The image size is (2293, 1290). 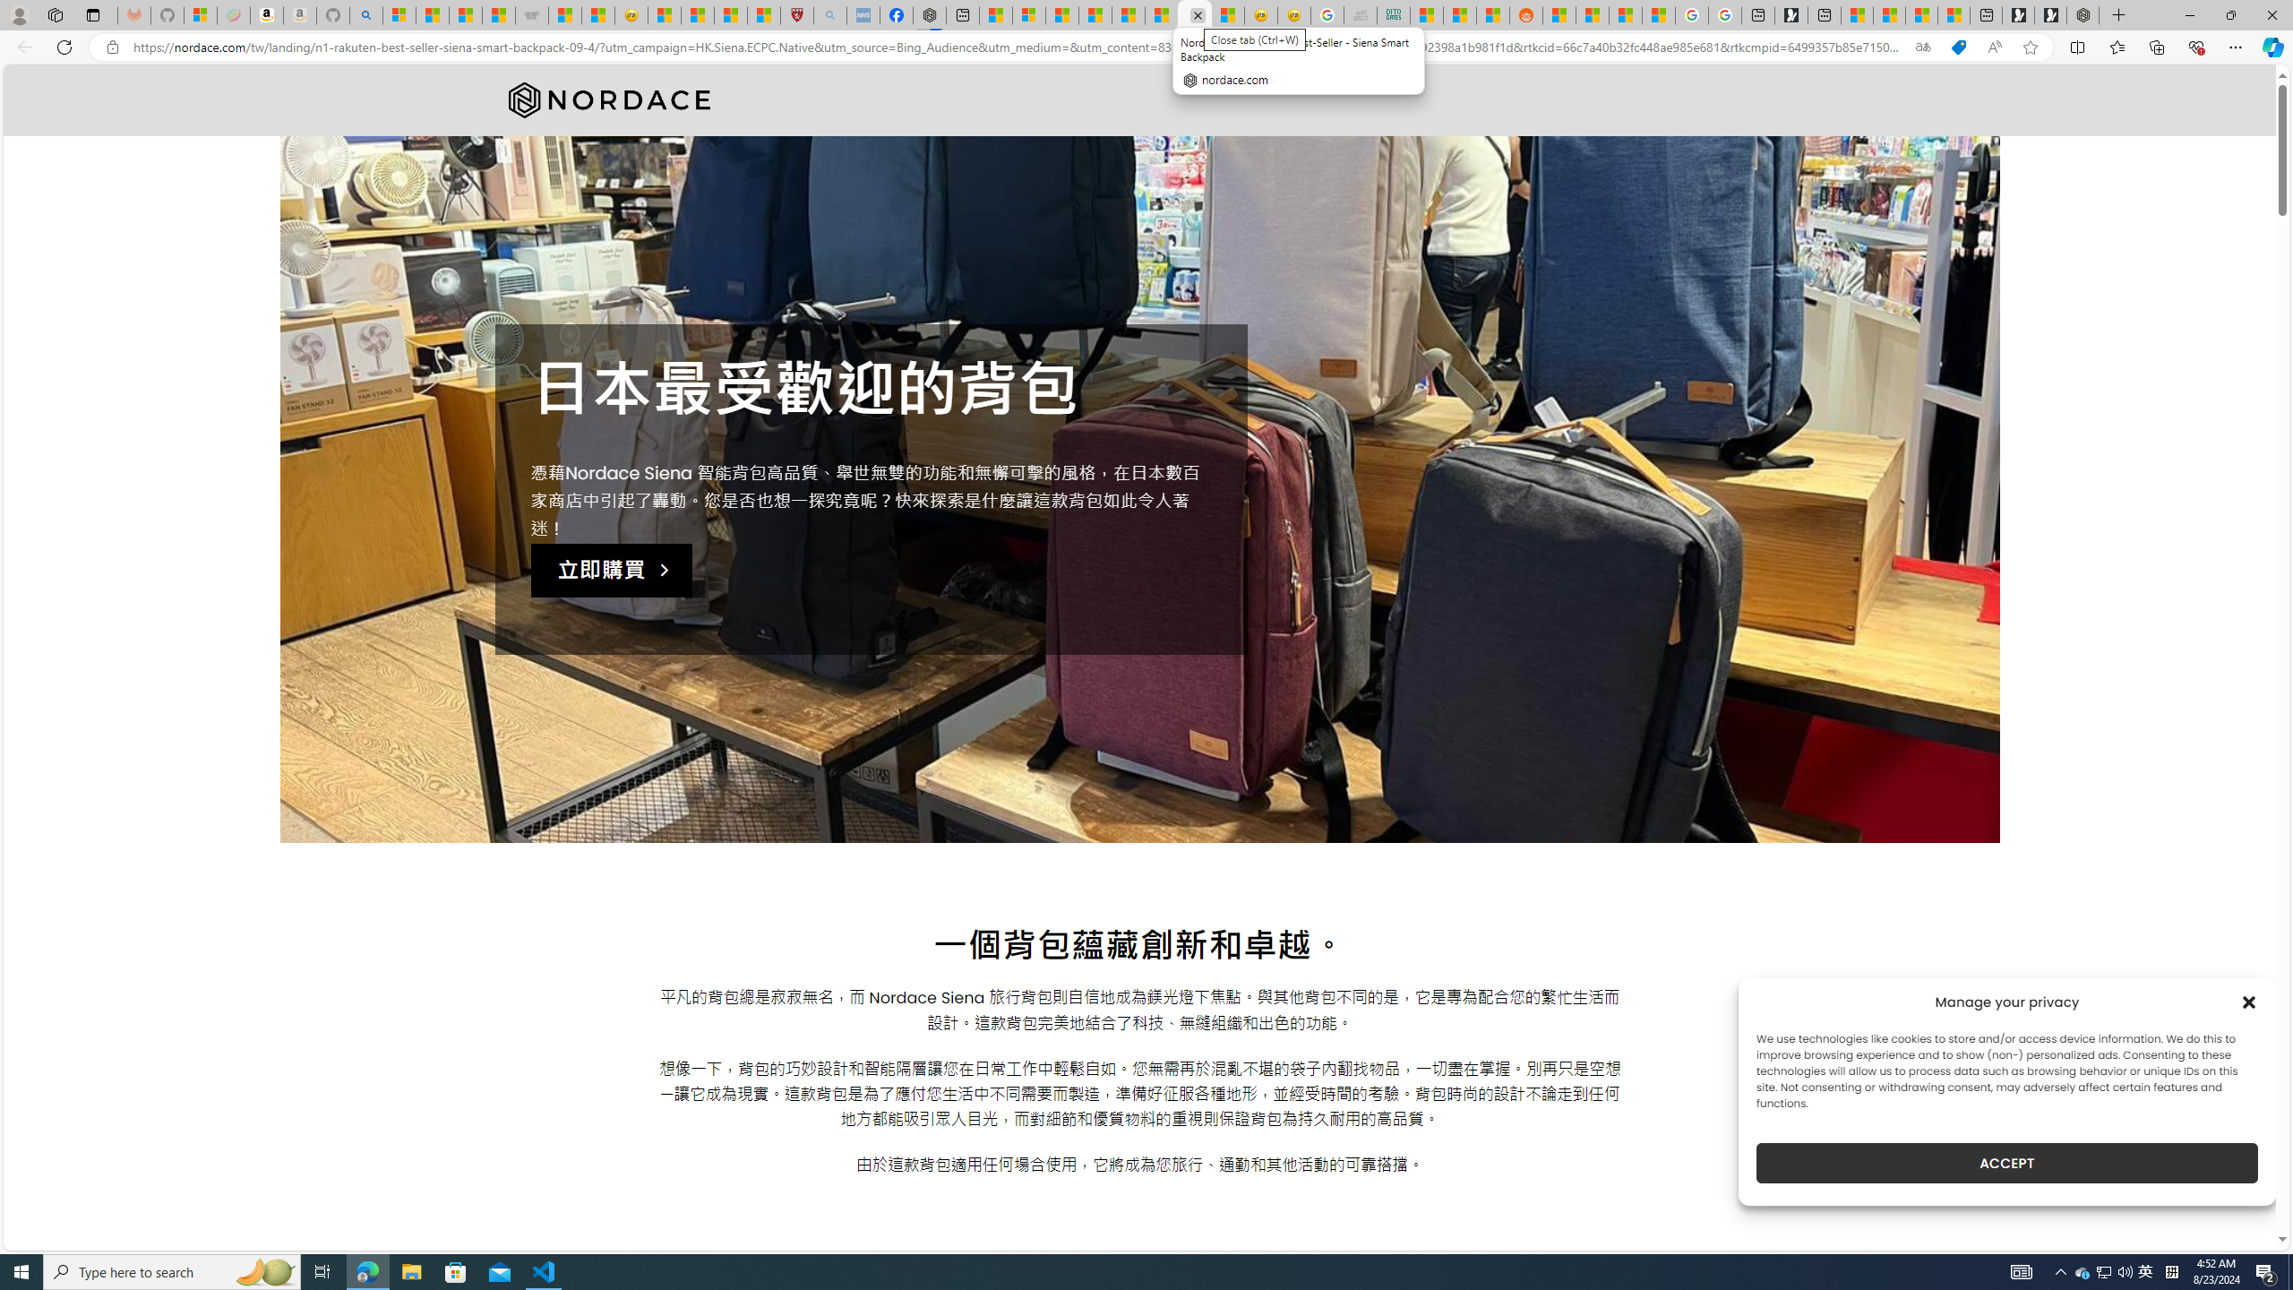 I want to click on DITOGAMES AG Imprint, so click(x=1393, y=15).